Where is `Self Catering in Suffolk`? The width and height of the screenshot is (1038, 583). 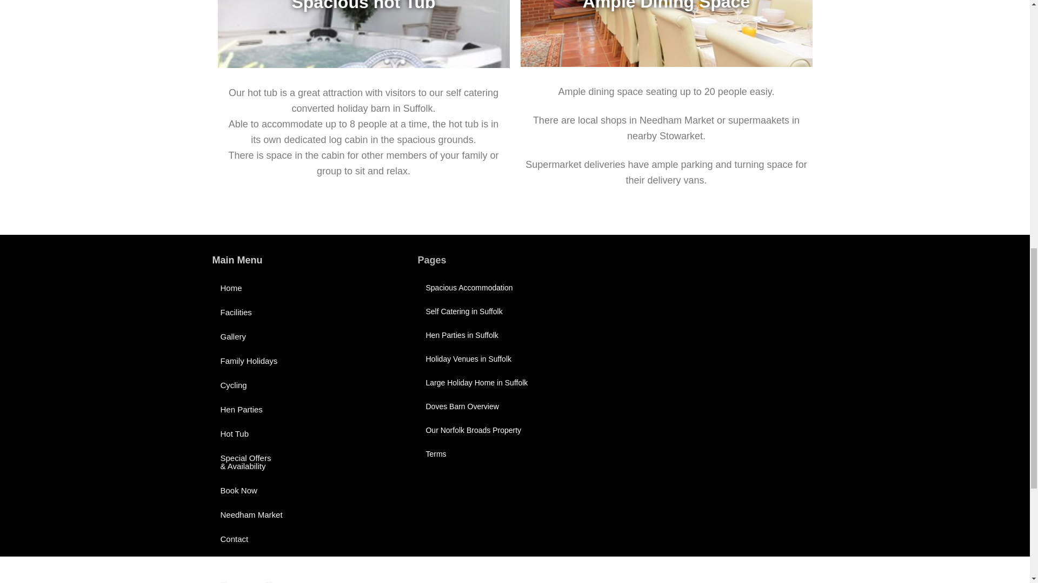
Self Catering in Suffolk is located at coordinates (515, 311).